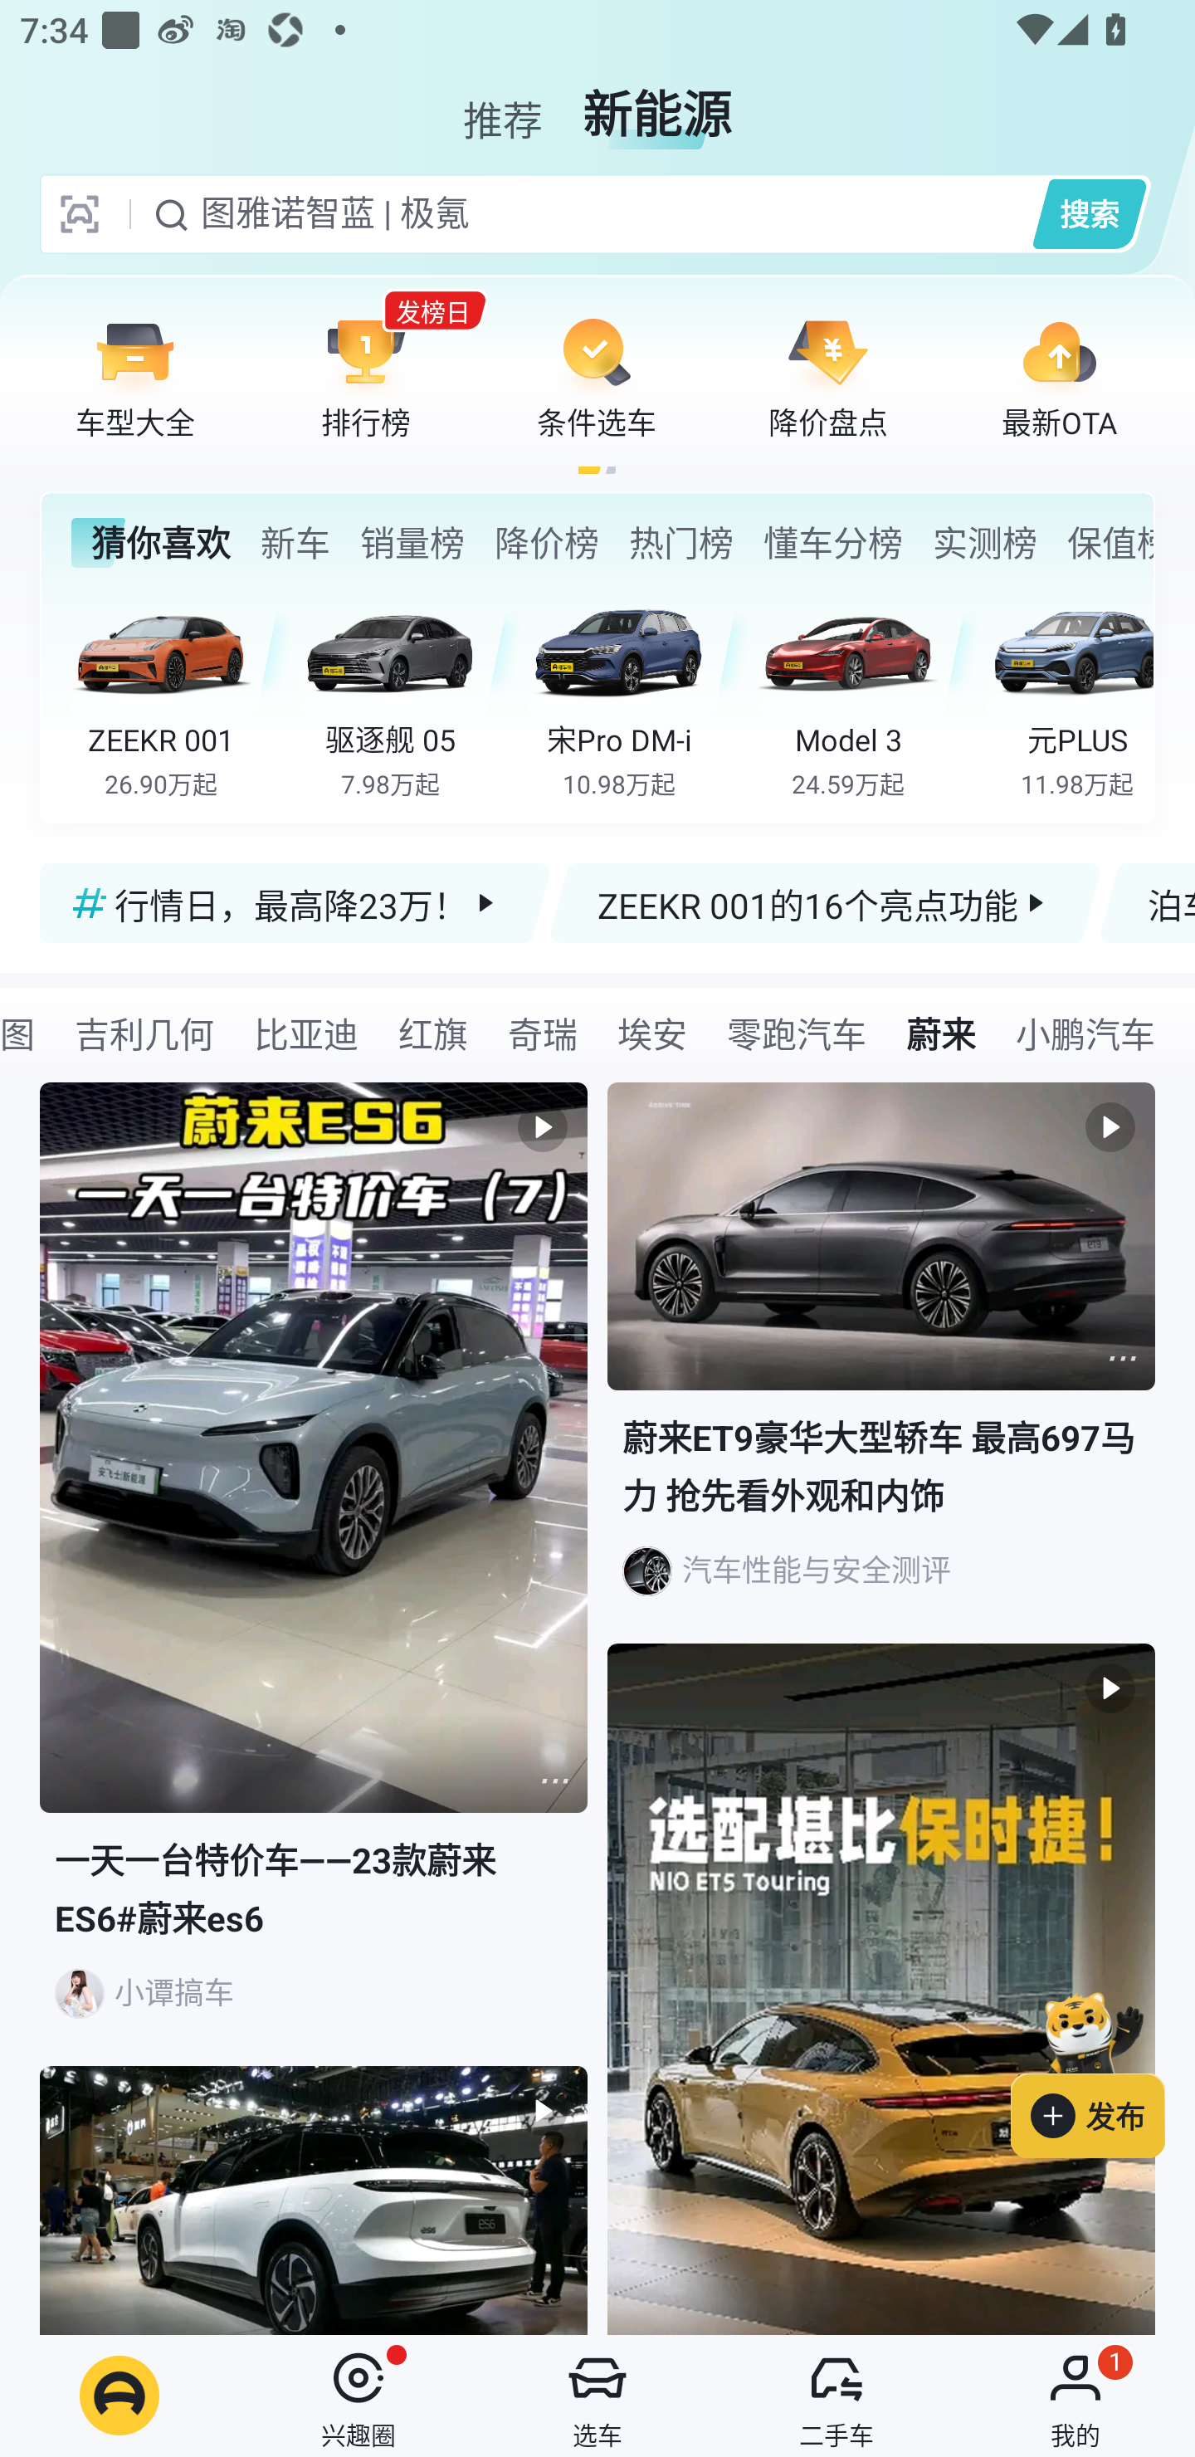  Describe the element at coordinates (1070, 694) in the screenshot. I see `元PLUS 11.98万起` at that location.